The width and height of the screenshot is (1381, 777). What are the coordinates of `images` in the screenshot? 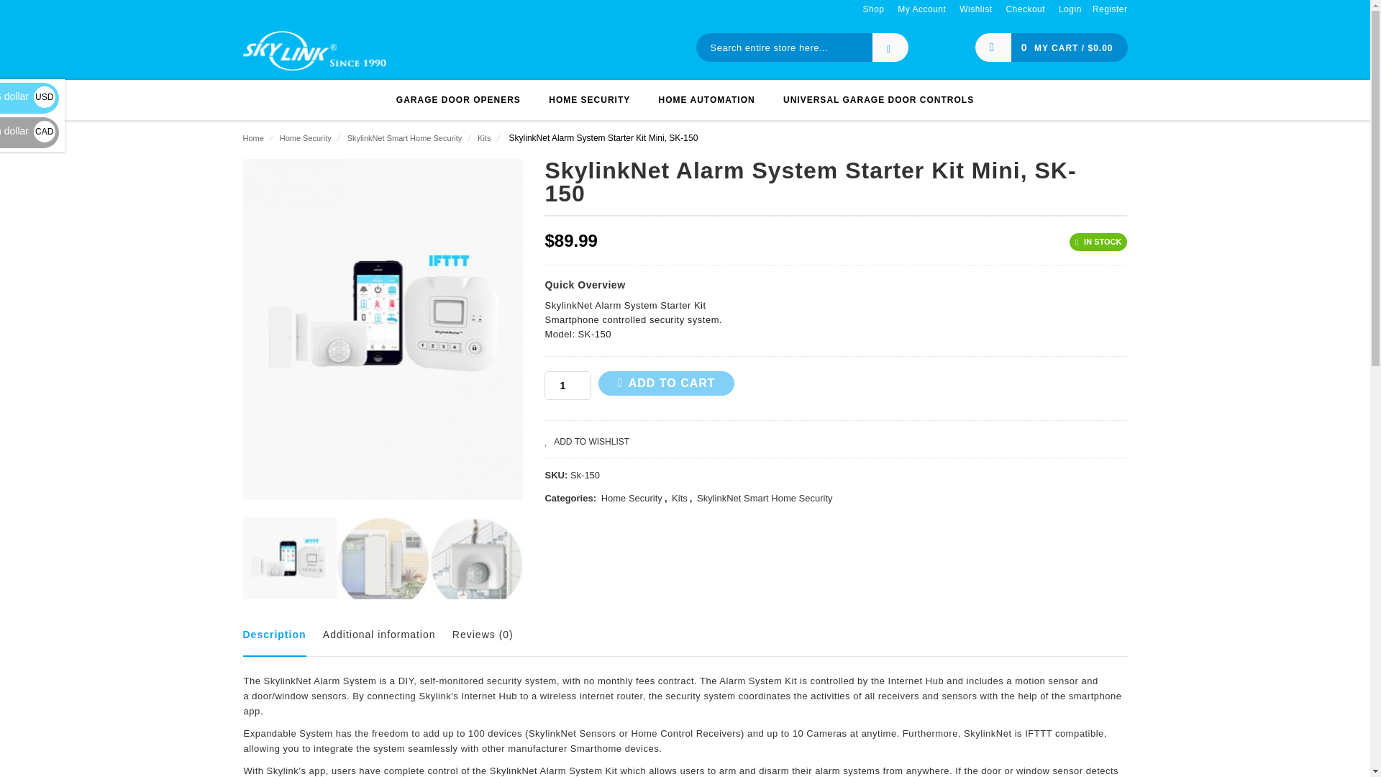 It's located at (476, 564).